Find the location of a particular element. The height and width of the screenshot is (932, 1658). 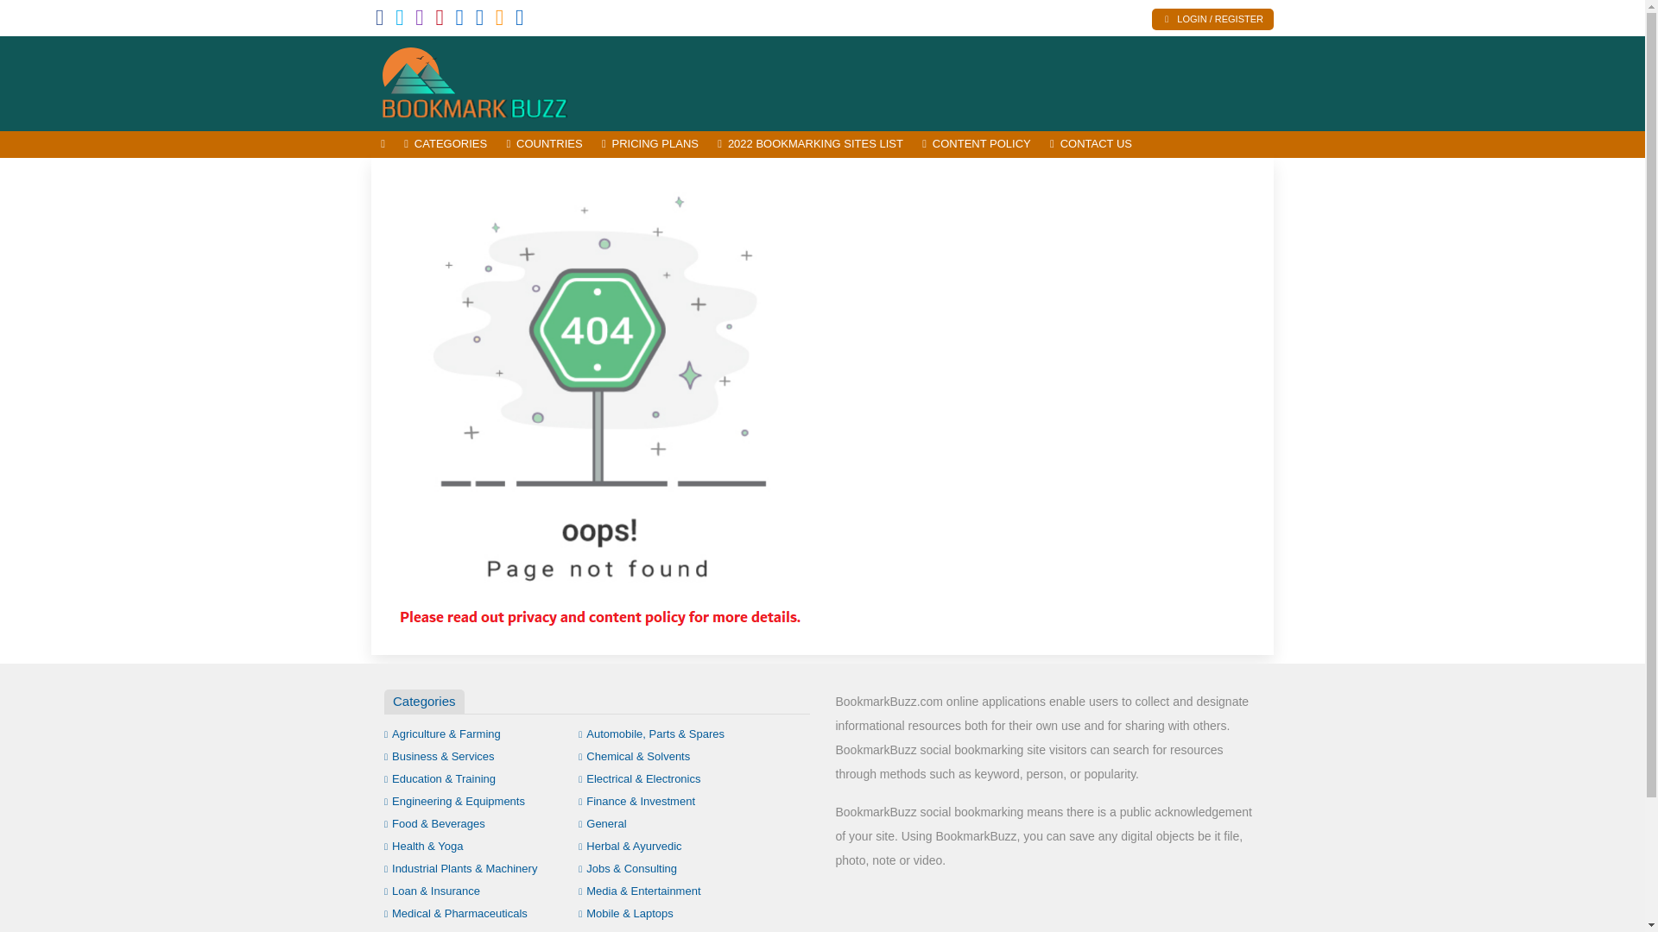

CATEGORIES is located at coordinates (445, 144).